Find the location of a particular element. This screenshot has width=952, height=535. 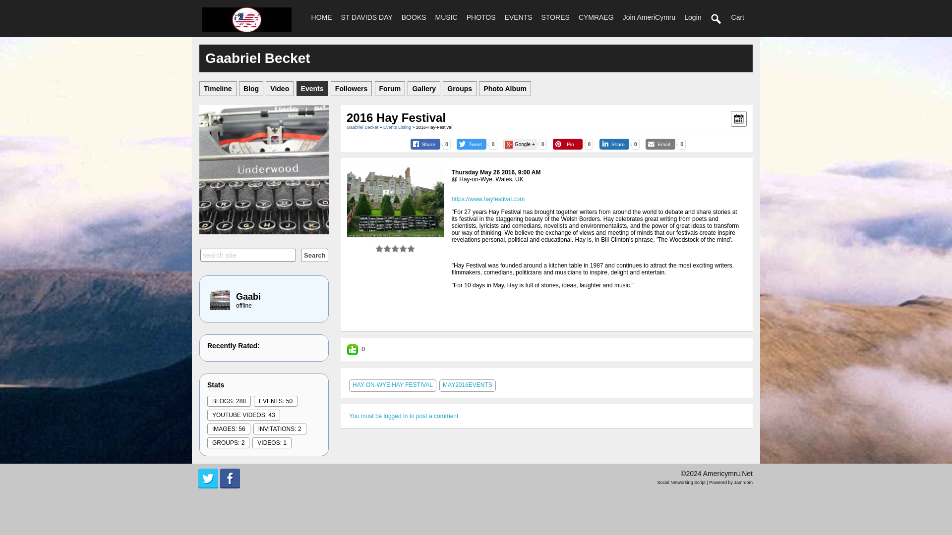

Like is located at coordinates (352, 350).